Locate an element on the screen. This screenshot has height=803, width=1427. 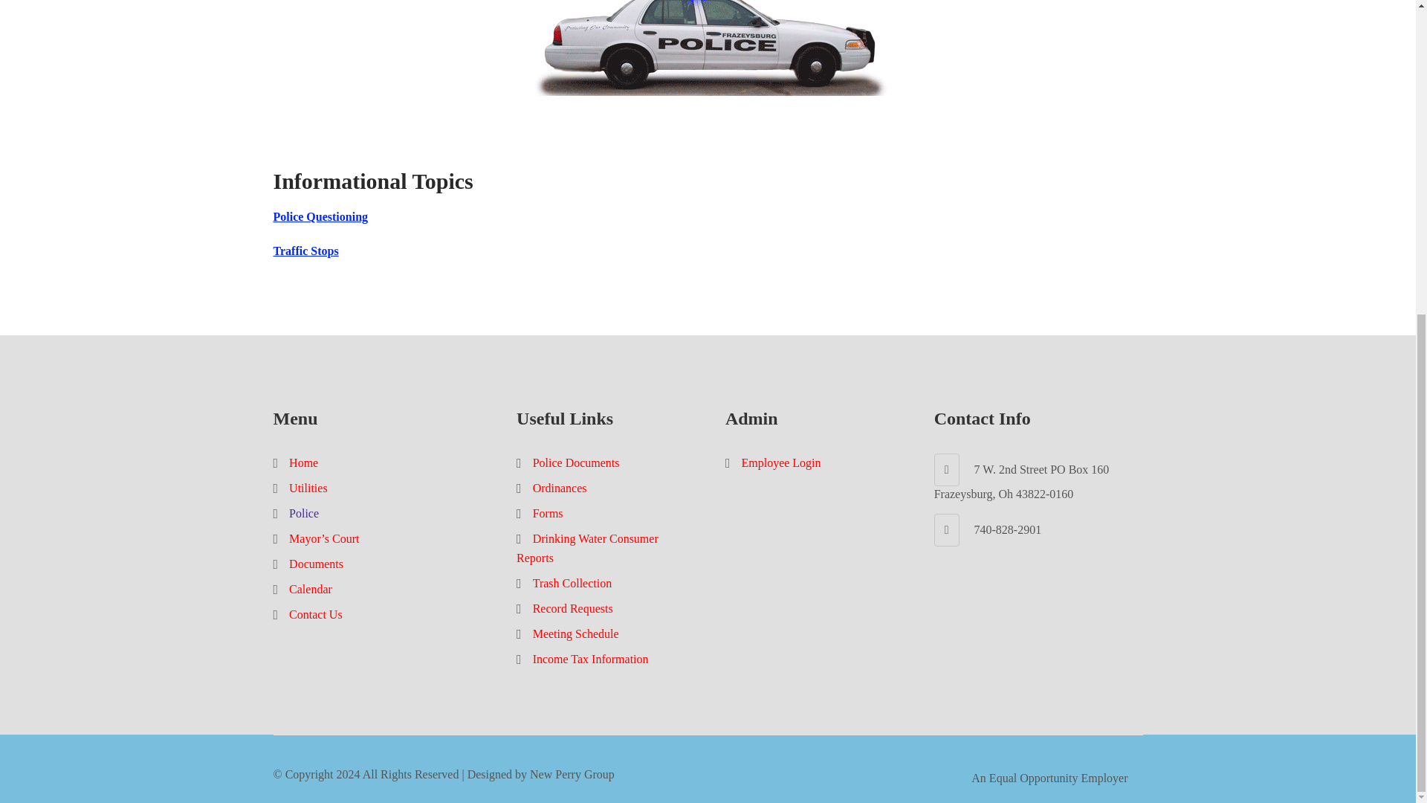
Record Requests is located at coordinates (572, 608).